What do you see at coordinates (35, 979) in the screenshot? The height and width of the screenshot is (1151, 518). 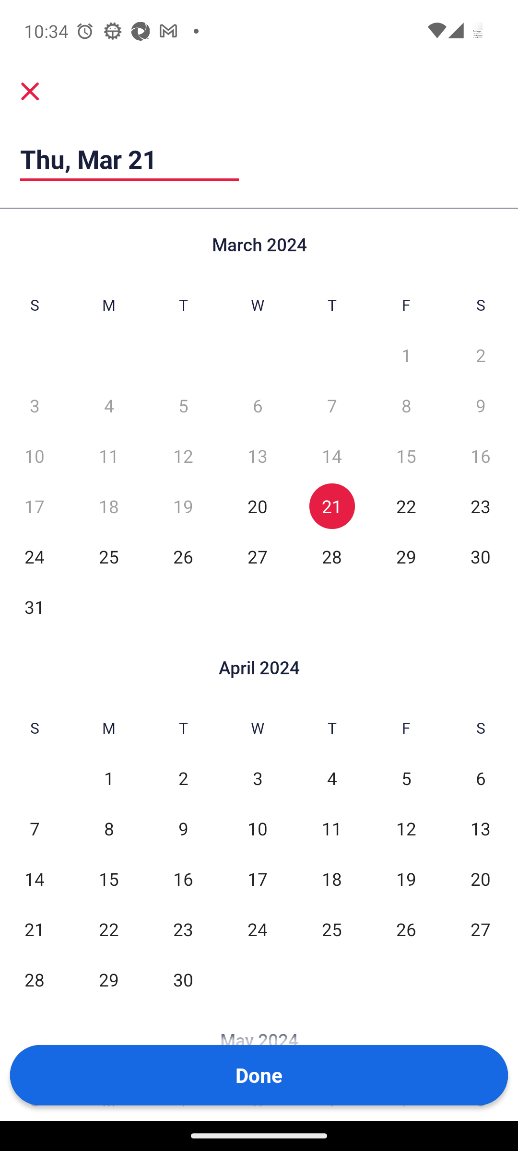 I see `28 Sun, Apr 28, Not Selected` at bounding box center [35, 979].